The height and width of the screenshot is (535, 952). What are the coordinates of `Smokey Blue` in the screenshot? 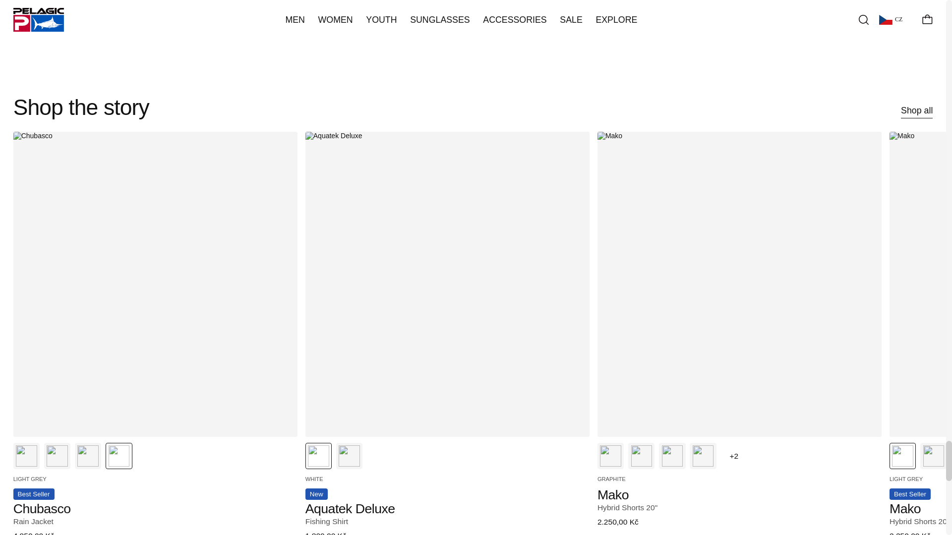 It's located at (88, 456).